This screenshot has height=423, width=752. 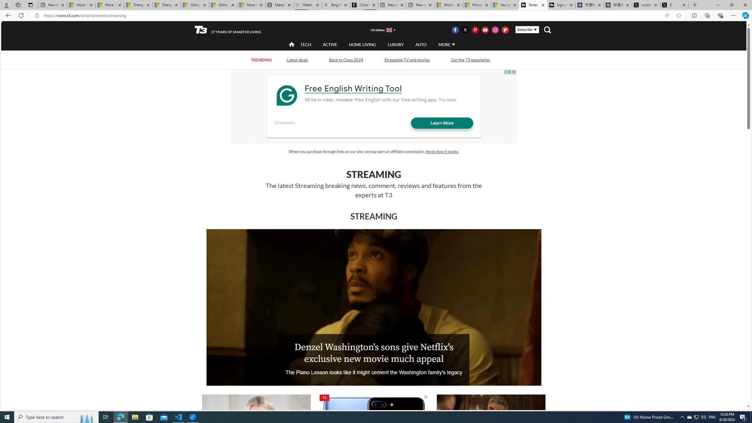 I want to click on Streaming Coverage | T3, so click(x=533, y=5).